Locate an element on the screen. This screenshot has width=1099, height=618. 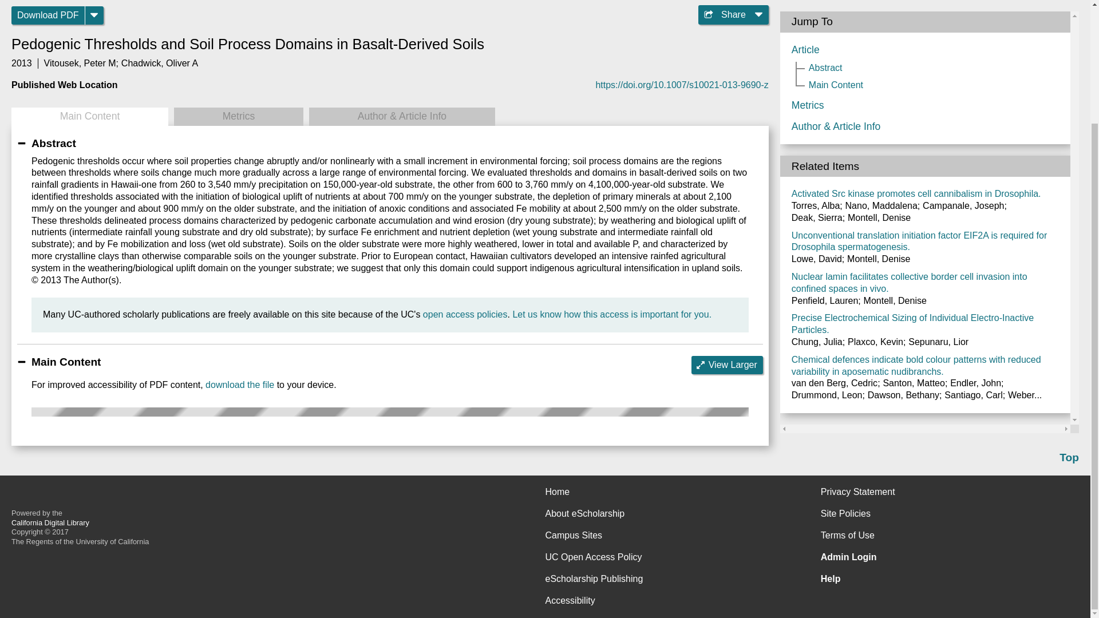
download the file is located at coordinates (239, 385).